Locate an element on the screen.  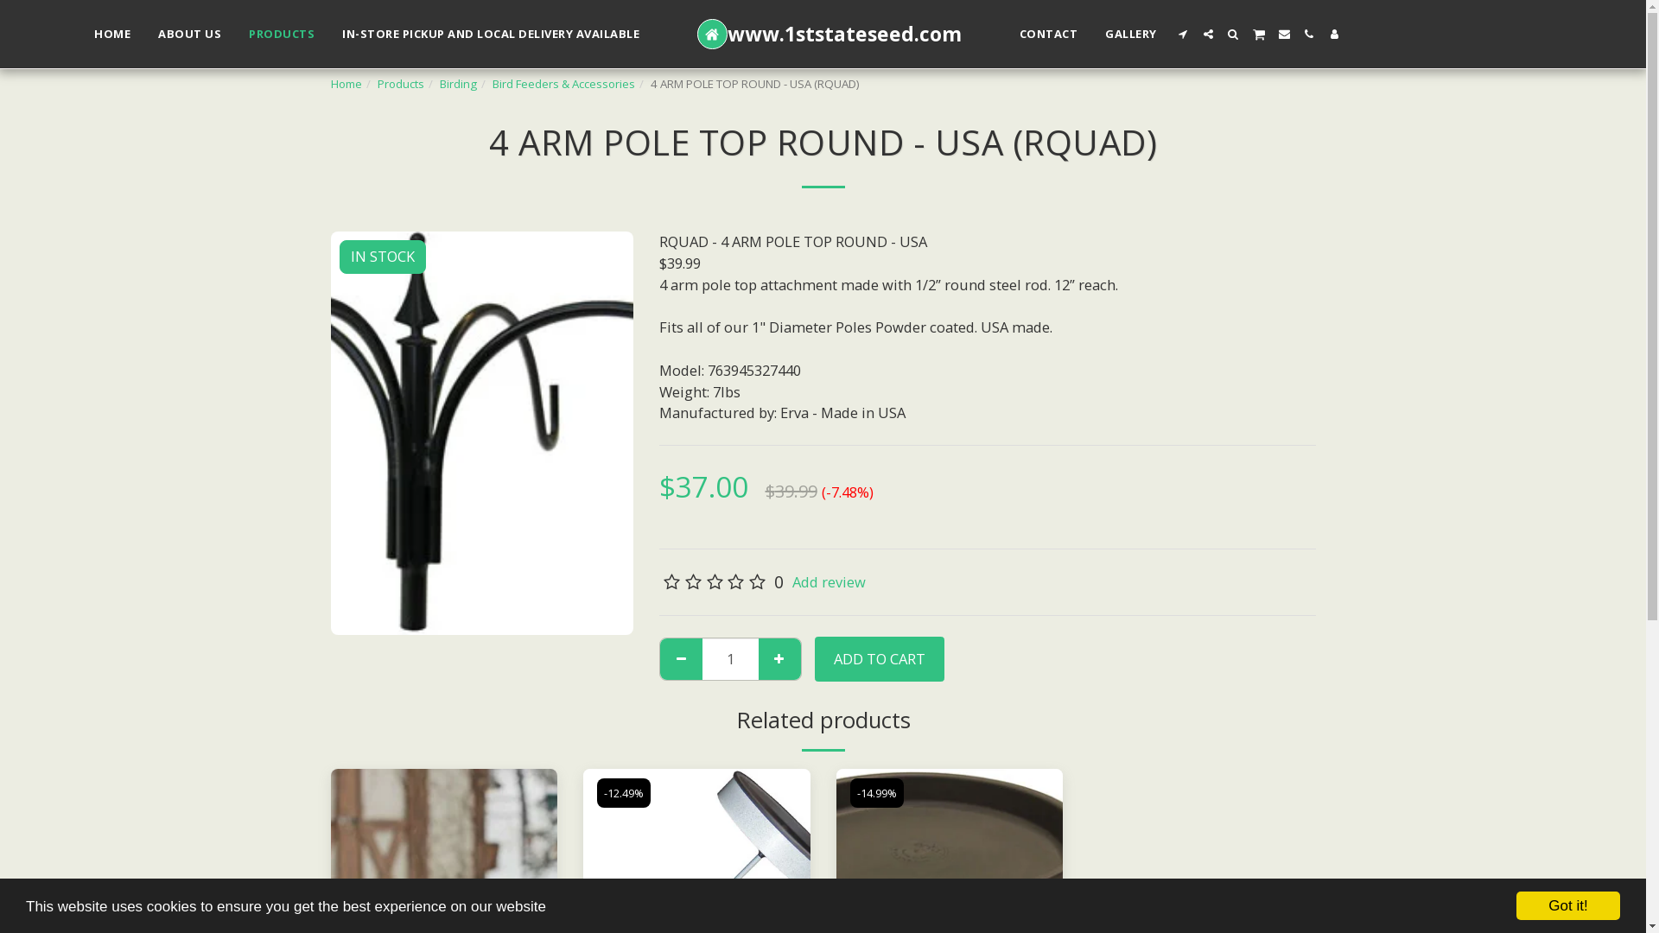
ADD TO CART is located at coordinates (880, 659).